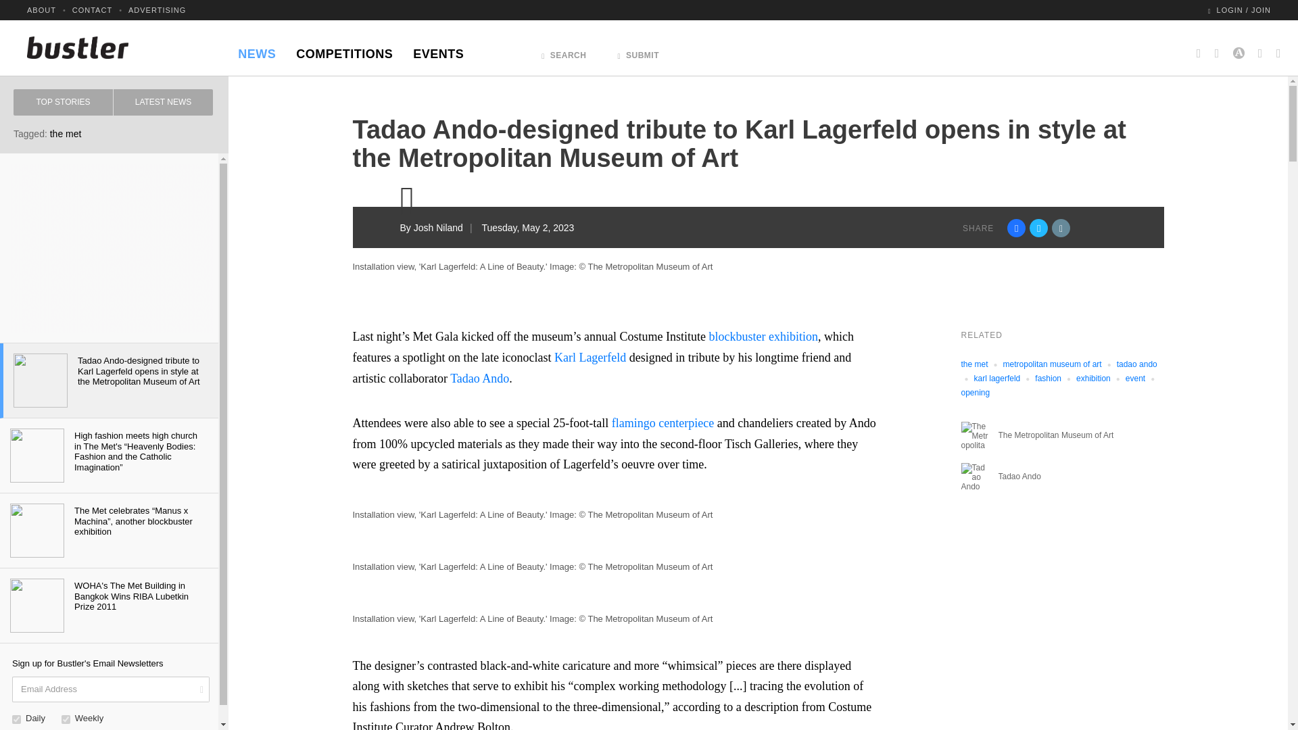  What do you see at coordinates (638, 51) in the screenshot?
I see `SUBMIT` at bounding box center [638, 51].